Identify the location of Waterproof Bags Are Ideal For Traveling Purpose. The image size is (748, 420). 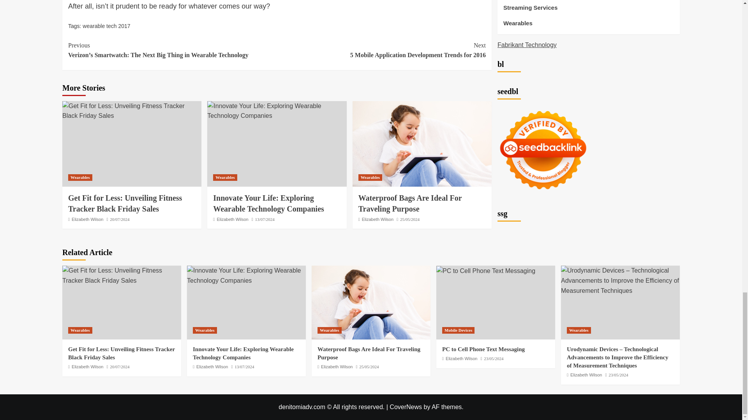
(410, 203).